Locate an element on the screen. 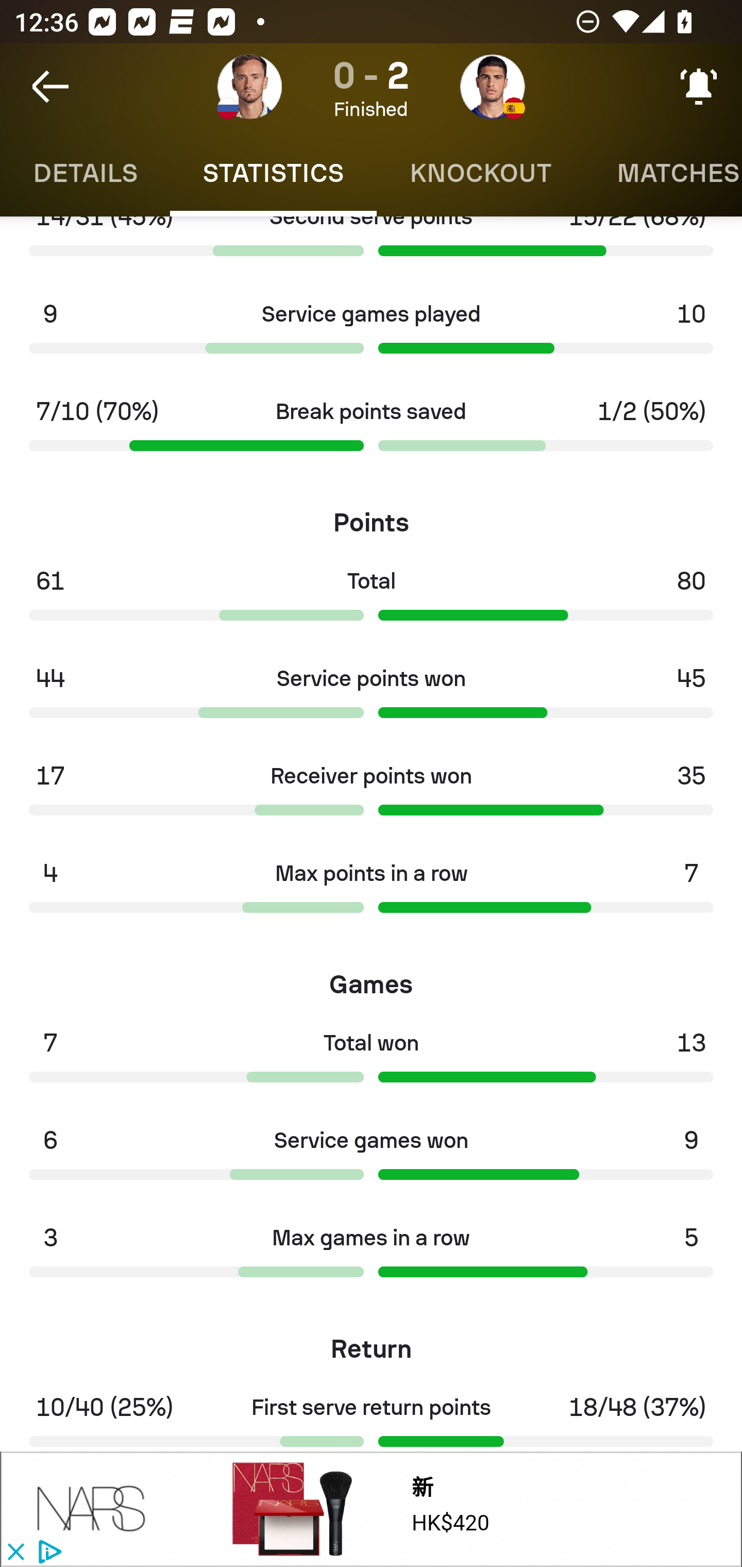 Image resolution: width=742 pixels, height=1567 pixels. Return is located at coordinates (371, 1343).